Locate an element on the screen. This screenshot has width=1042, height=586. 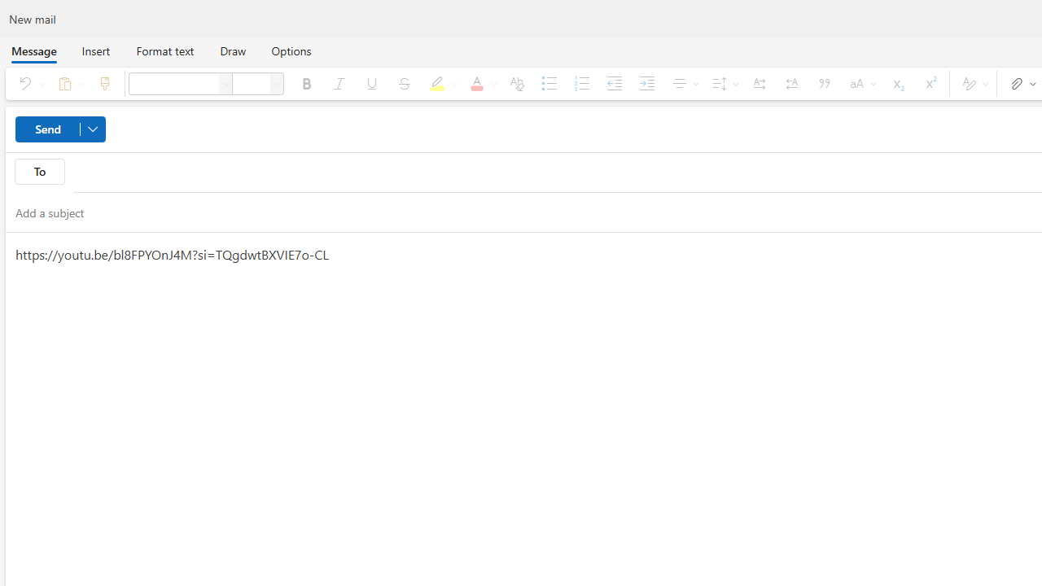
To is located at coordinates (39, 171).